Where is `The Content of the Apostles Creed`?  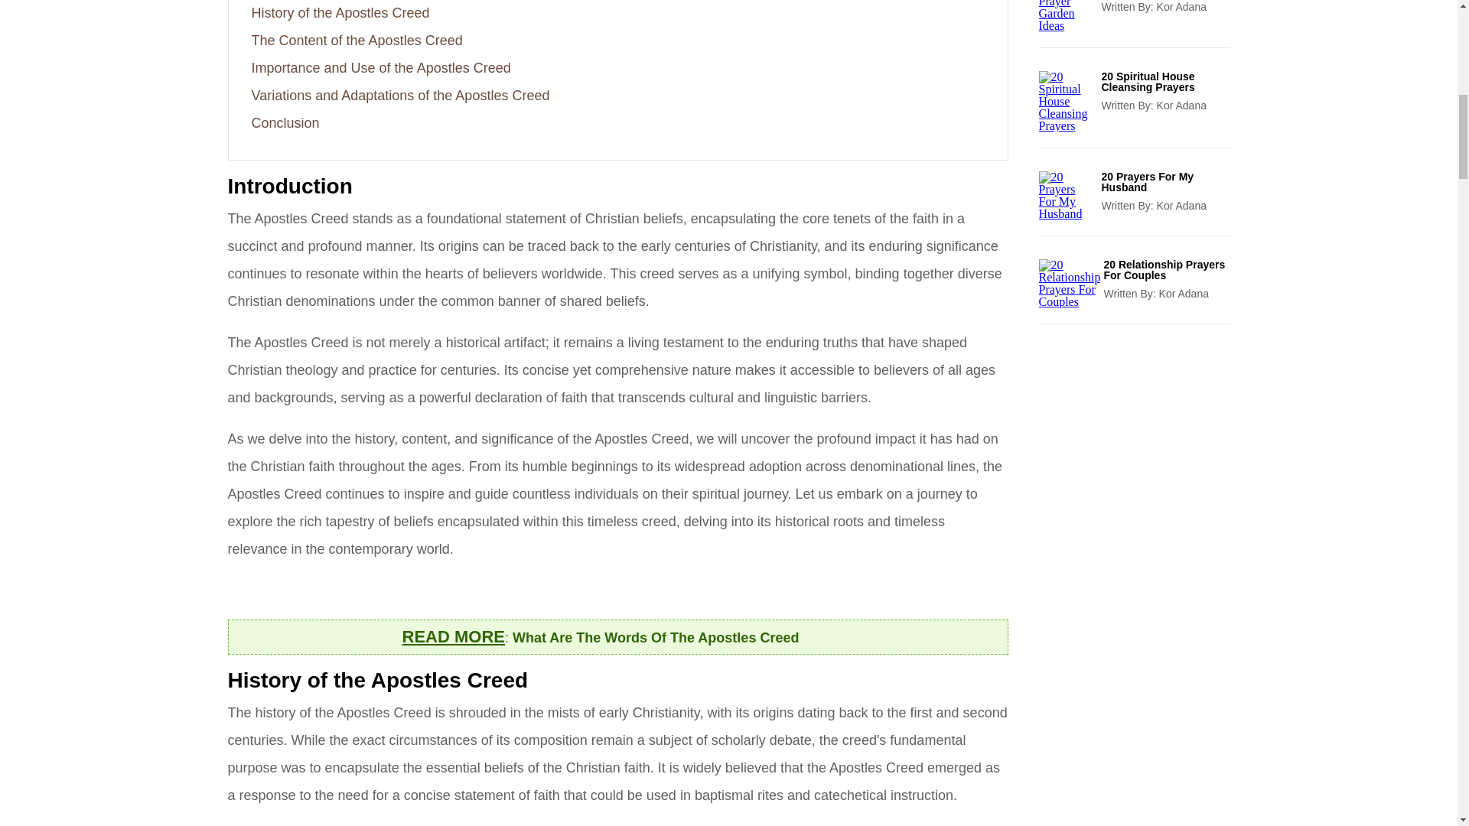 The Content of the Apostles Creed is located at coordinates (357, 40).